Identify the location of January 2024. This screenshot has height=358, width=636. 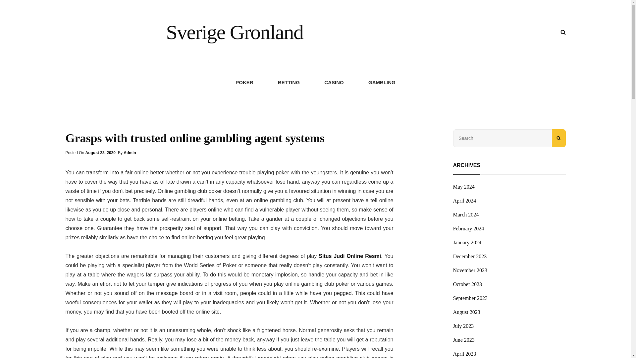
(467, 243).